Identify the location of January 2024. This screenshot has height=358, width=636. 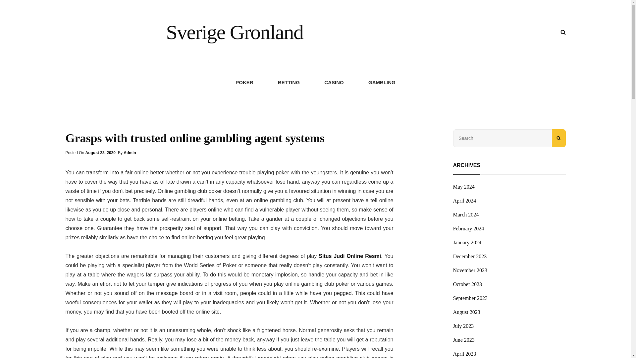
(467, 243).